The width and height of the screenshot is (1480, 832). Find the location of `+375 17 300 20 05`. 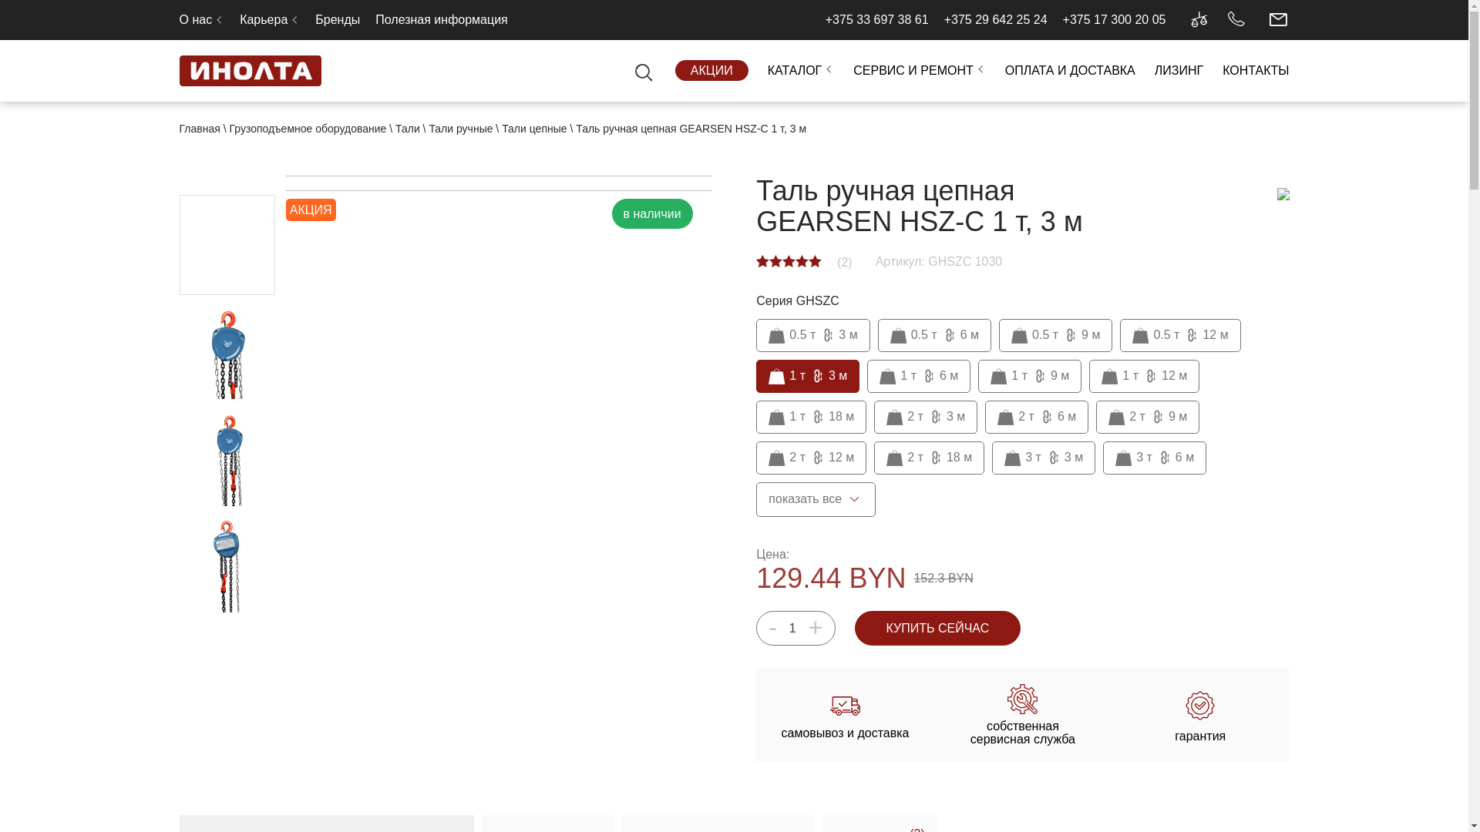

+375 17 300 20 05 is located at coordinates (1115, 20).